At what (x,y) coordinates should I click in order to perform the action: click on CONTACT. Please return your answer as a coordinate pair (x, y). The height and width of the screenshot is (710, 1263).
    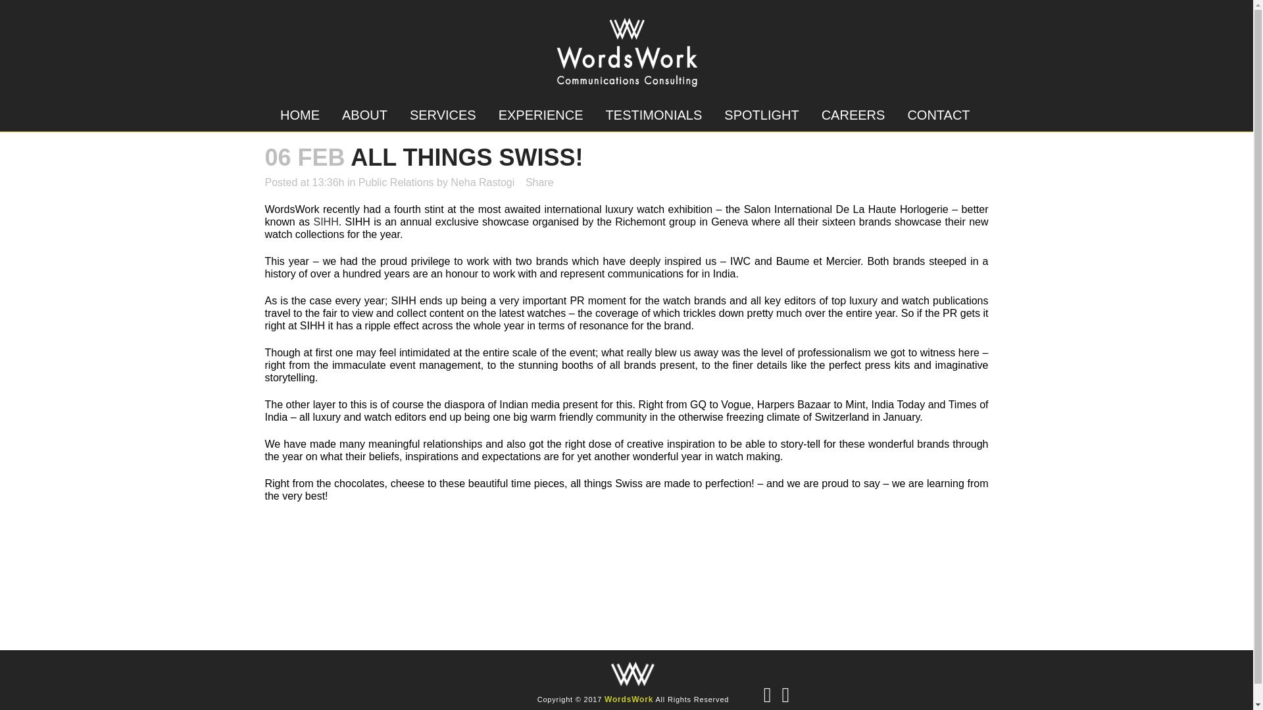
    Looking at the image, I should click on (938, 114).